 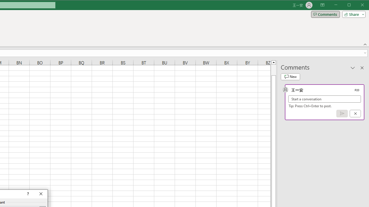 What do you see at coordinates (273, 70) in the screenshot?
I see `Page up` at bounding box center [273, 70].